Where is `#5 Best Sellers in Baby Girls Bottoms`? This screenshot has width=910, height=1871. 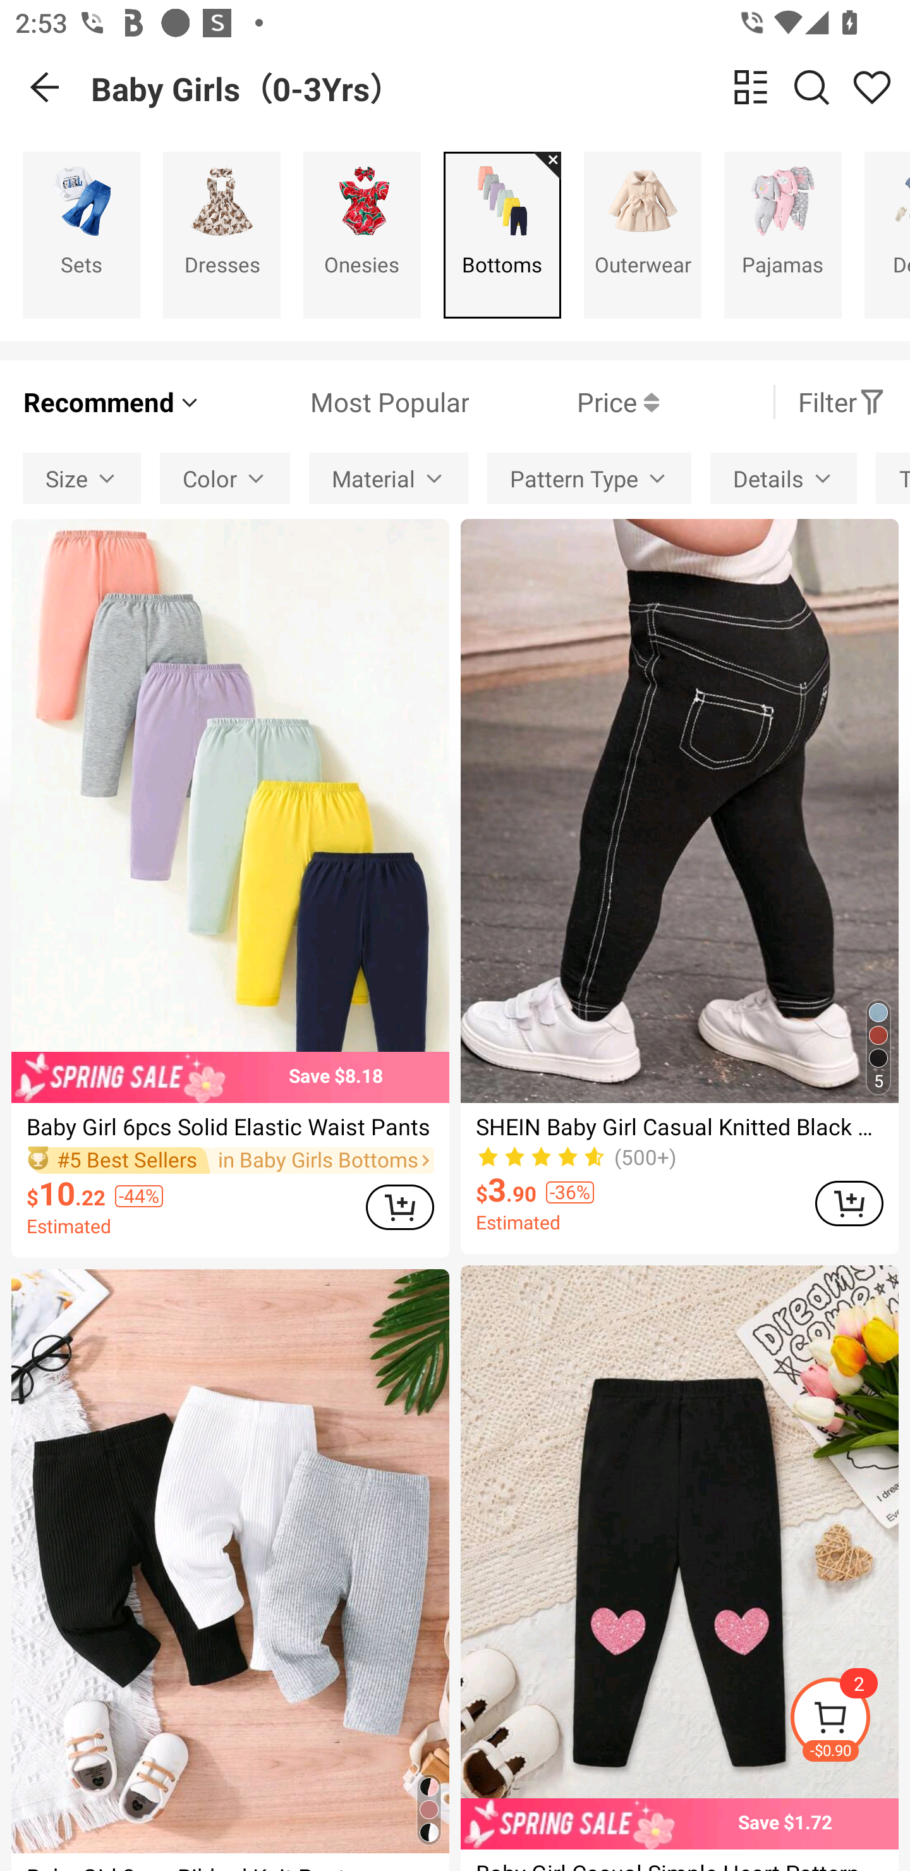 #5 Best Sellers in Baby Girls Bottoms is located at coordinates (230, 1159).